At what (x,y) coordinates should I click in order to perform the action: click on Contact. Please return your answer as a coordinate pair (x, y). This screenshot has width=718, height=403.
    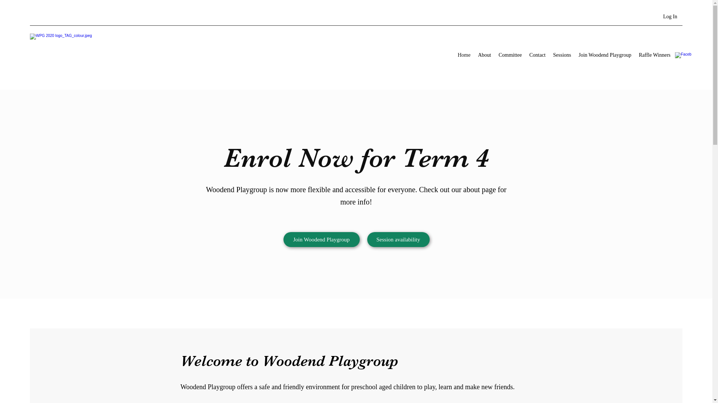
    Looking at the image, I should click on (537, 56).